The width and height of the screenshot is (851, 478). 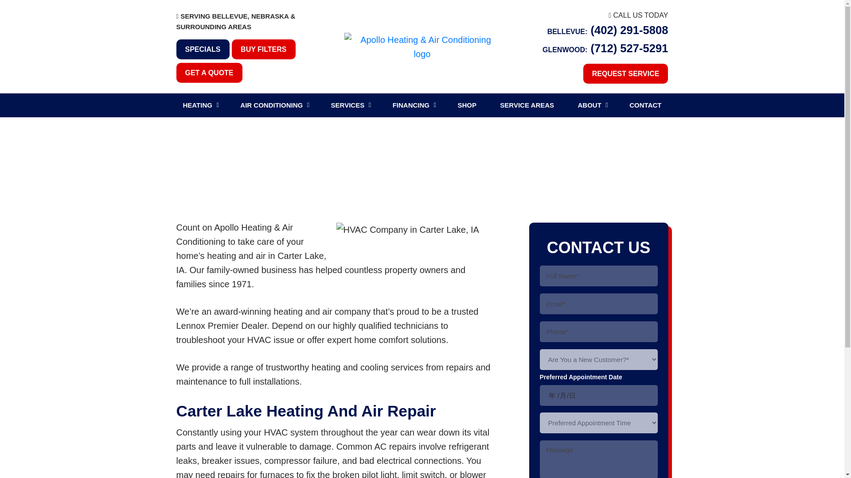 I want to click on SPECIALS, so click(x=203, y=49).